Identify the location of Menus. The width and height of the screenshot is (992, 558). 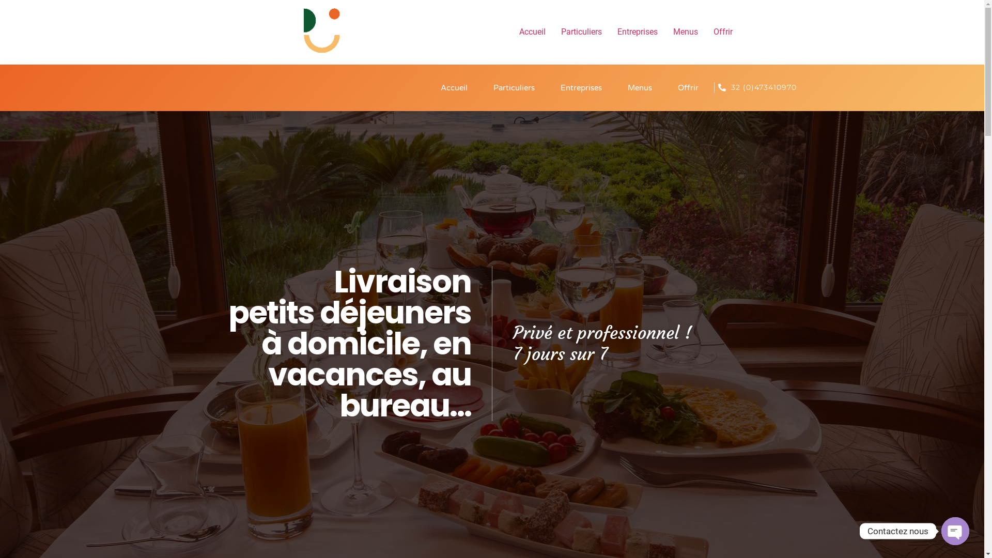
(640, 88).